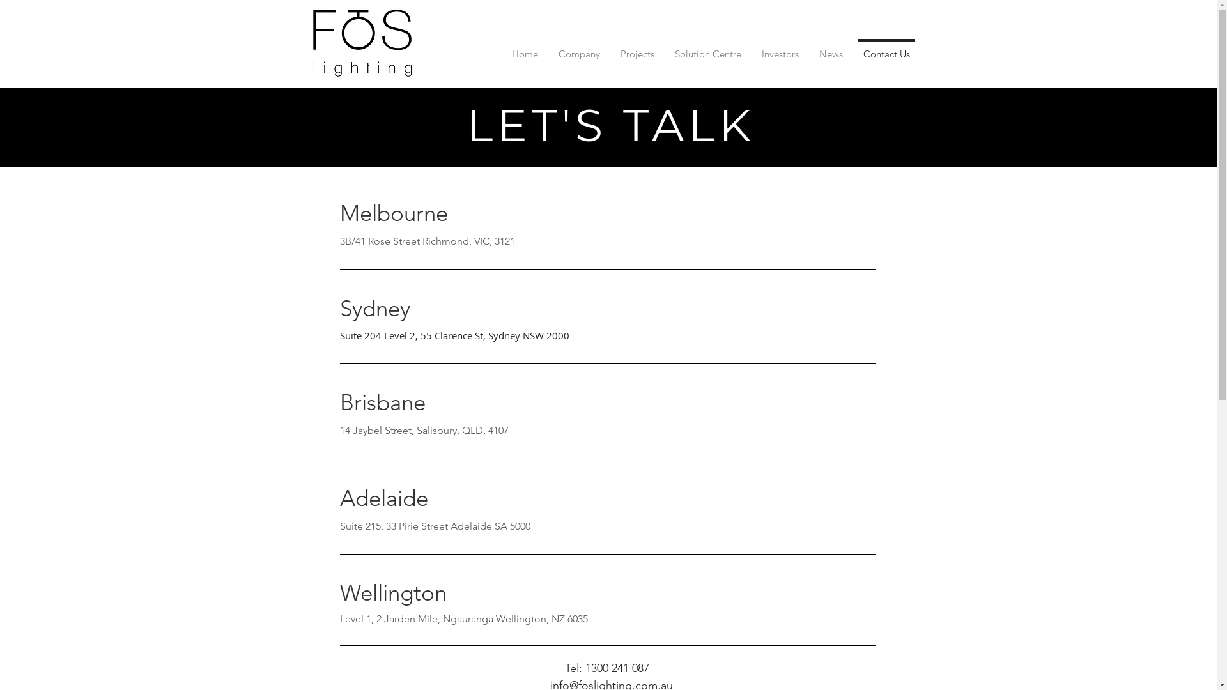 The width and height of the screenshot is (1227, 690). What do you see at coordinates (780, 49) in the screenshot?
I see `Investors` at bounding box center [780, 49].